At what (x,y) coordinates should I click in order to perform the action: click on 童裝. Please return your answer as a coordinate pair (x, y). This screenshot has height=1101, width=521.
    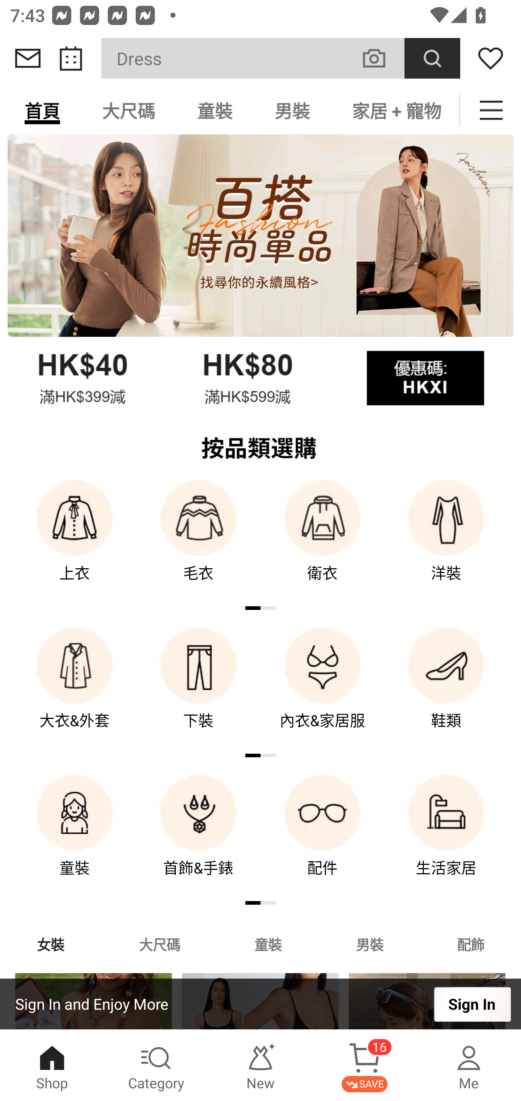
    Looking at the image, I should click on (215, 110).